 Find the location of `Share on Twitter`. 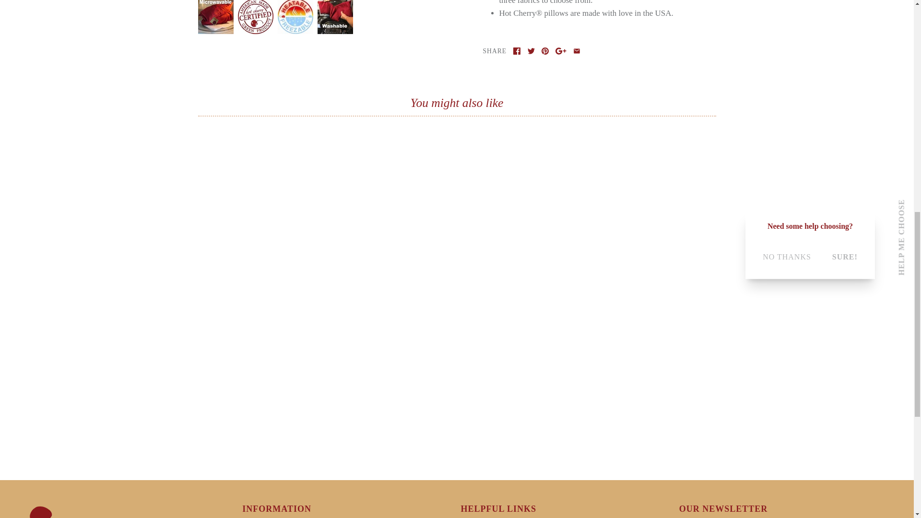

Share on Twitter is located at coordinates (531, 51).